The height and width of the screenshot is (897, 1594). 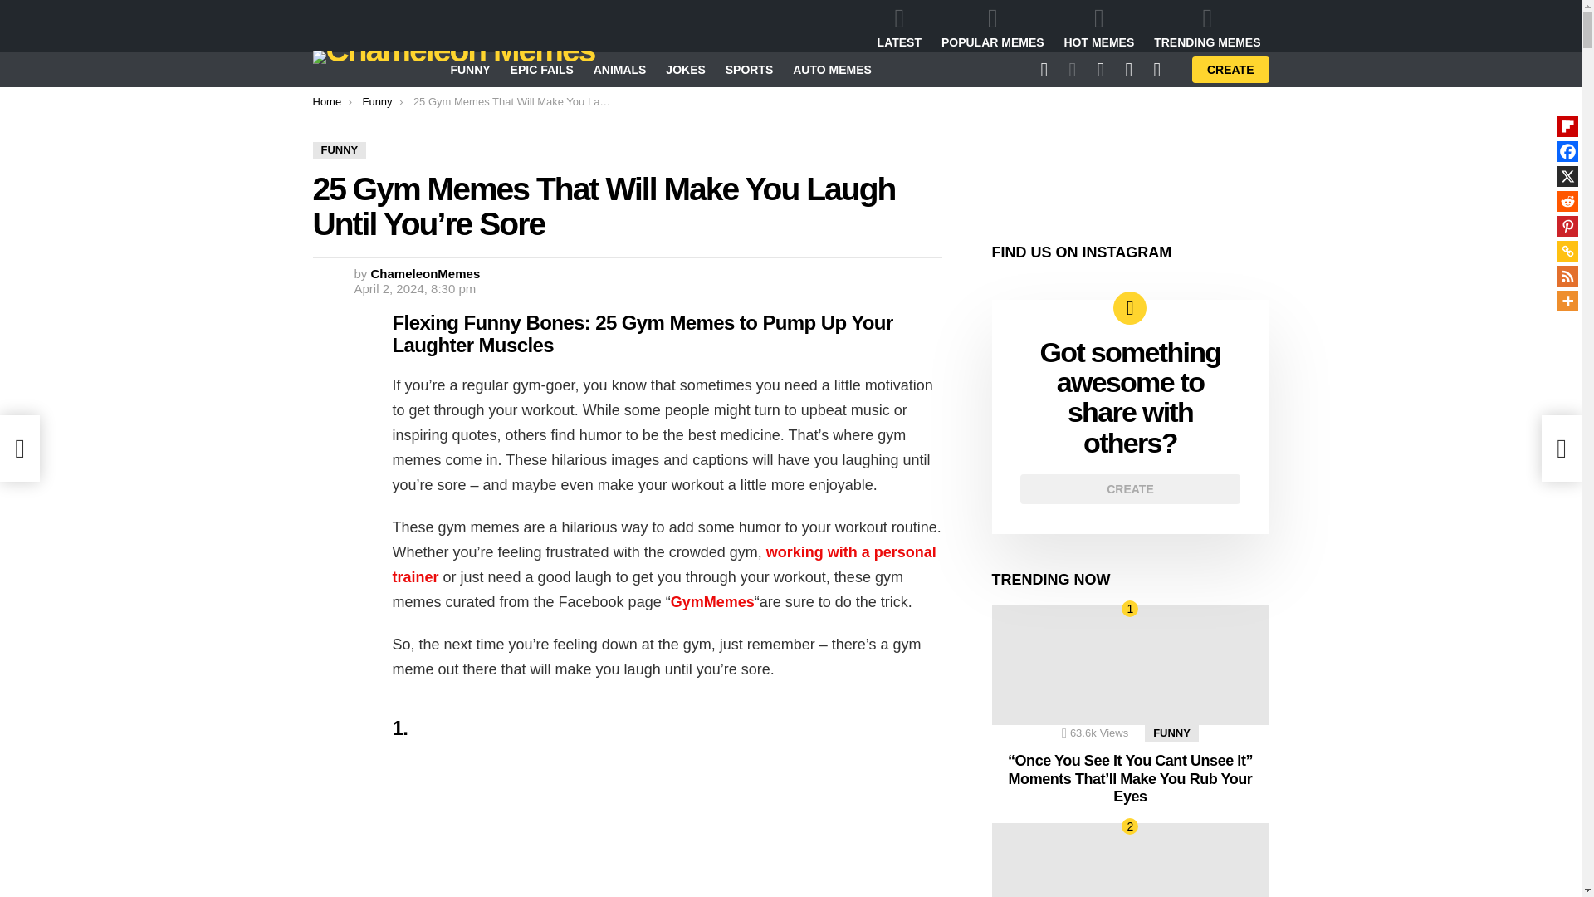 I want to click on JOKES, so click(x=684, y=70).